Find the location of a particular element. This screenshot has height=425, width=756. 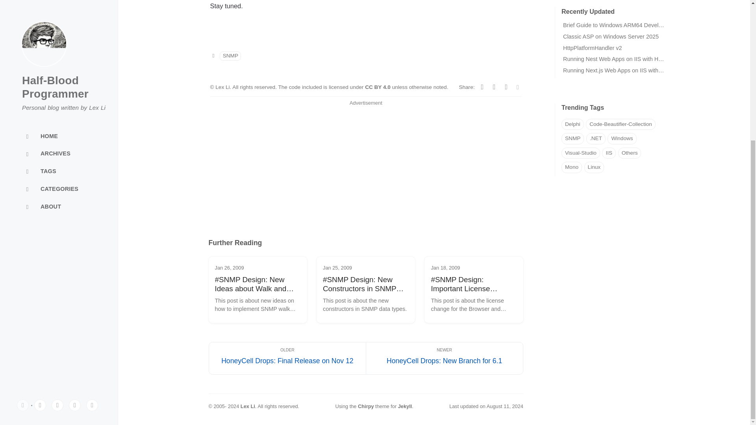

CC BY 4.0 is located at coordinates (379, 87).